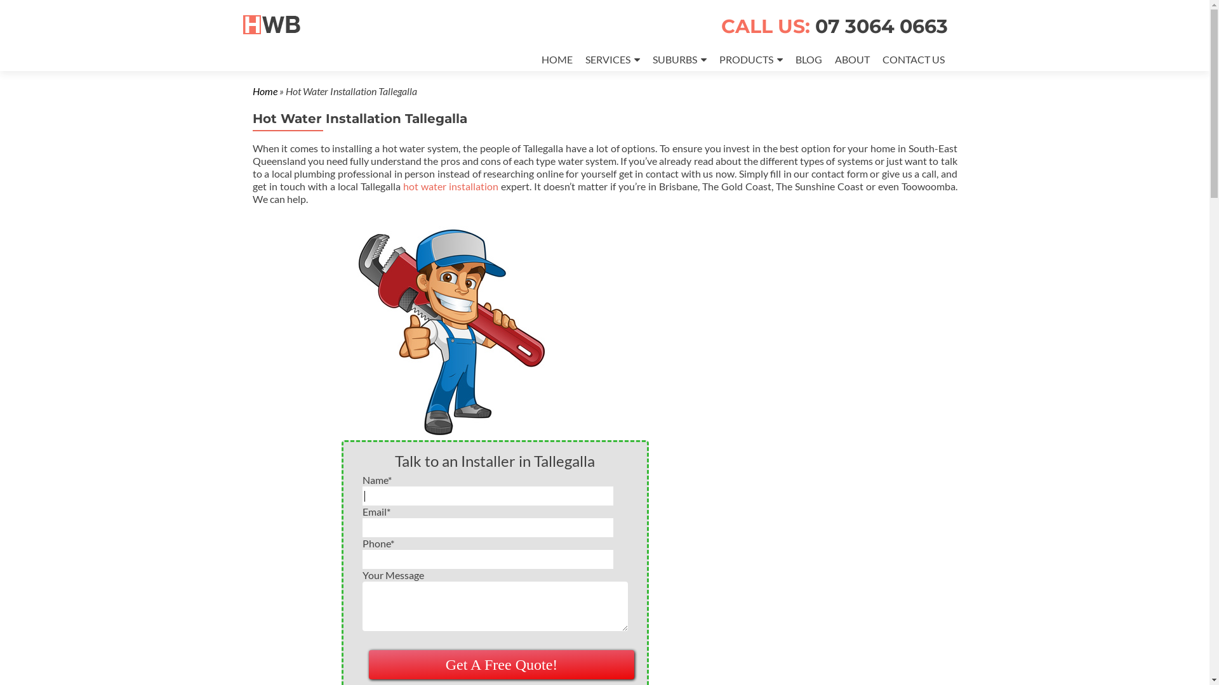 Image resolution: width=1219 pixels, height=685 pixels. Describe the element at coordinates (265, 91) in the screenshot. I see `Home` at that location.